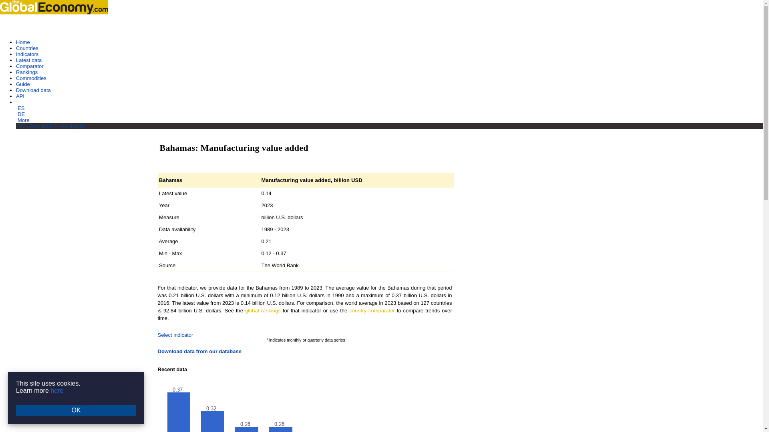  Describe the element at coordinates (23, 84) in the screenshot. I see `Guide` at that location.